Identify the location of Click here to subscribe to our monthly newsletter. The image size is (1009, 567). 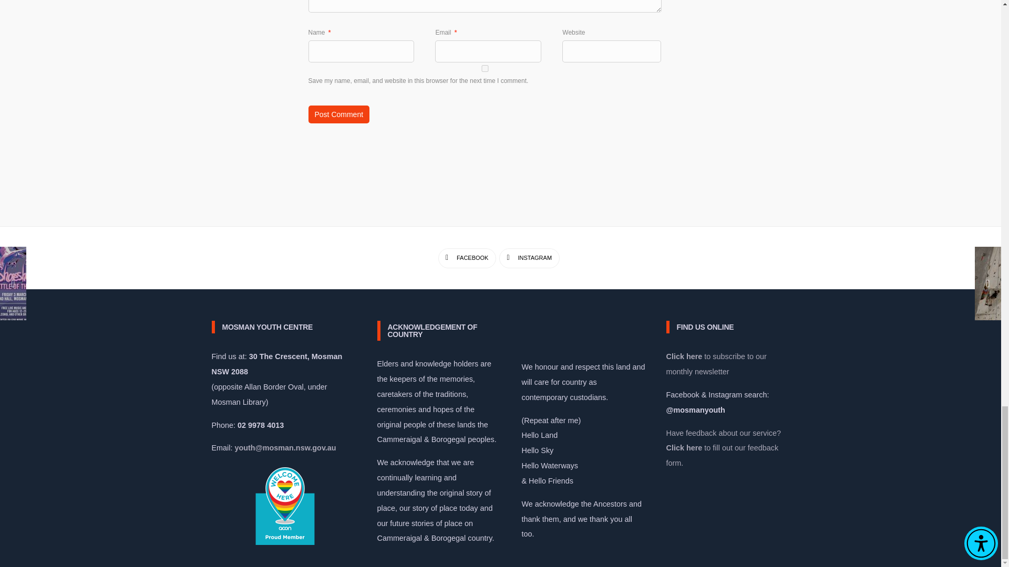
(716, 364).